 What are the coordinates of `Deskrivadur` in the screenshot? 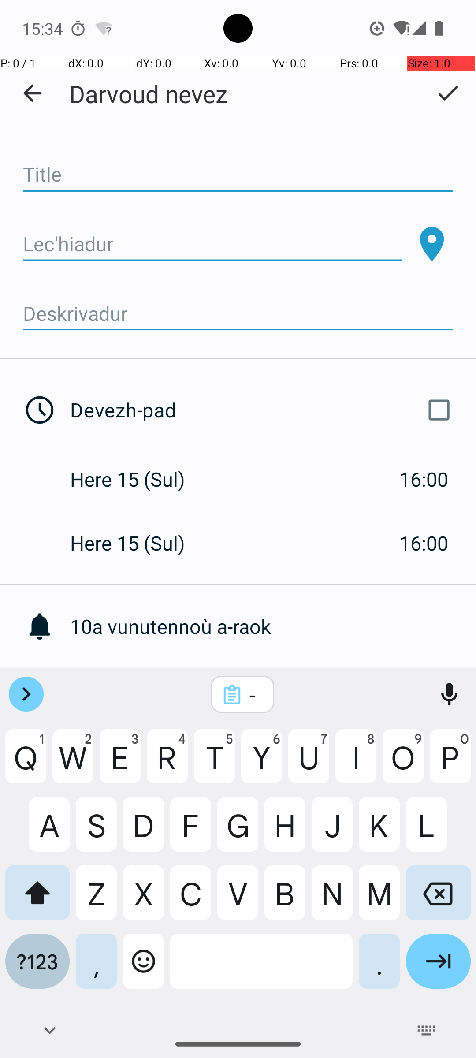 It's located at (238, 314).